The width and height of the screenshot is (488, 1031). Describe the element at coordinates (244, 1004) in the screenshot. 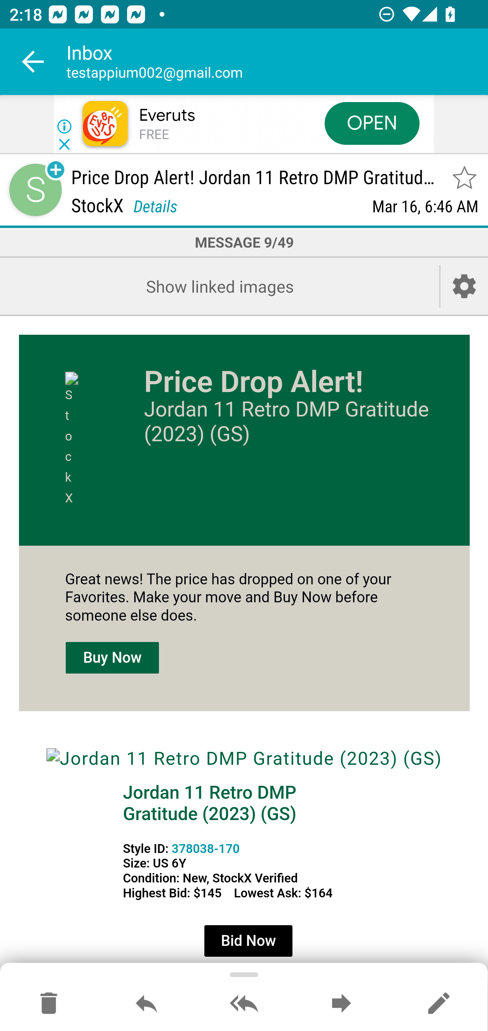

I see `Reply all` at that location.